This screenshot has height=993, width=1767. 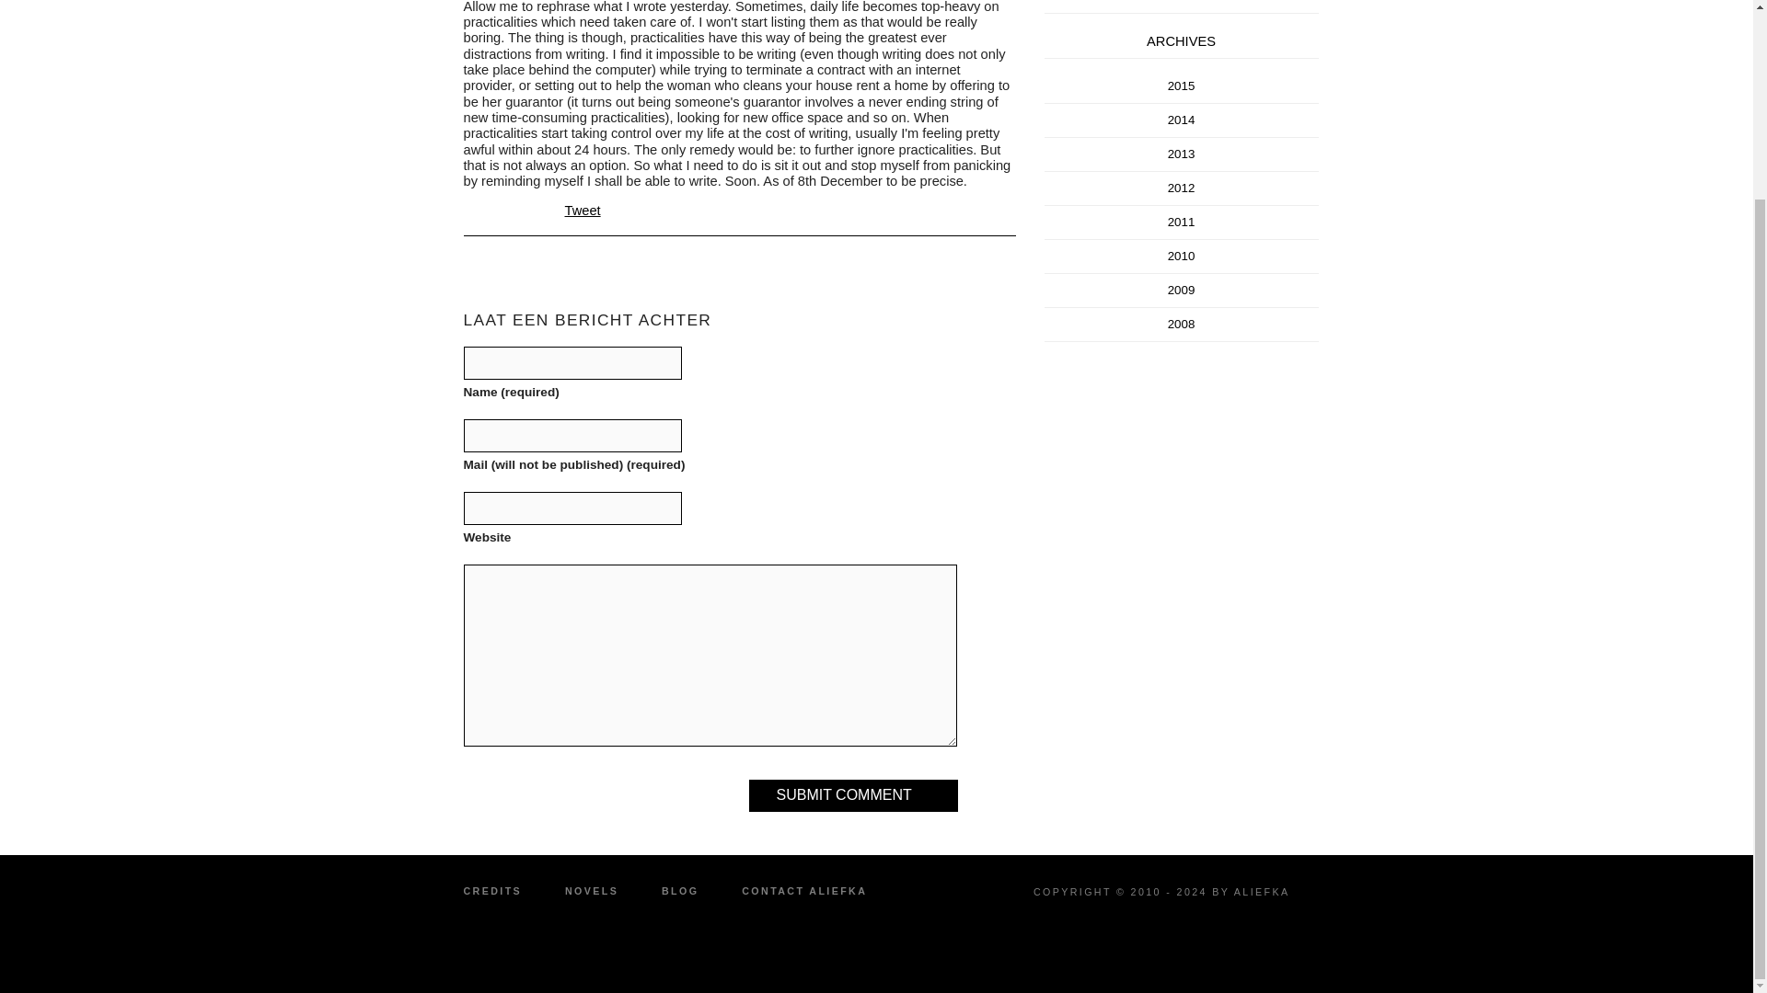 What do you see at coordinates (1182, 324) in the screenshot?
I see `Year 2008 archives` at bounding box center [1182, 324].